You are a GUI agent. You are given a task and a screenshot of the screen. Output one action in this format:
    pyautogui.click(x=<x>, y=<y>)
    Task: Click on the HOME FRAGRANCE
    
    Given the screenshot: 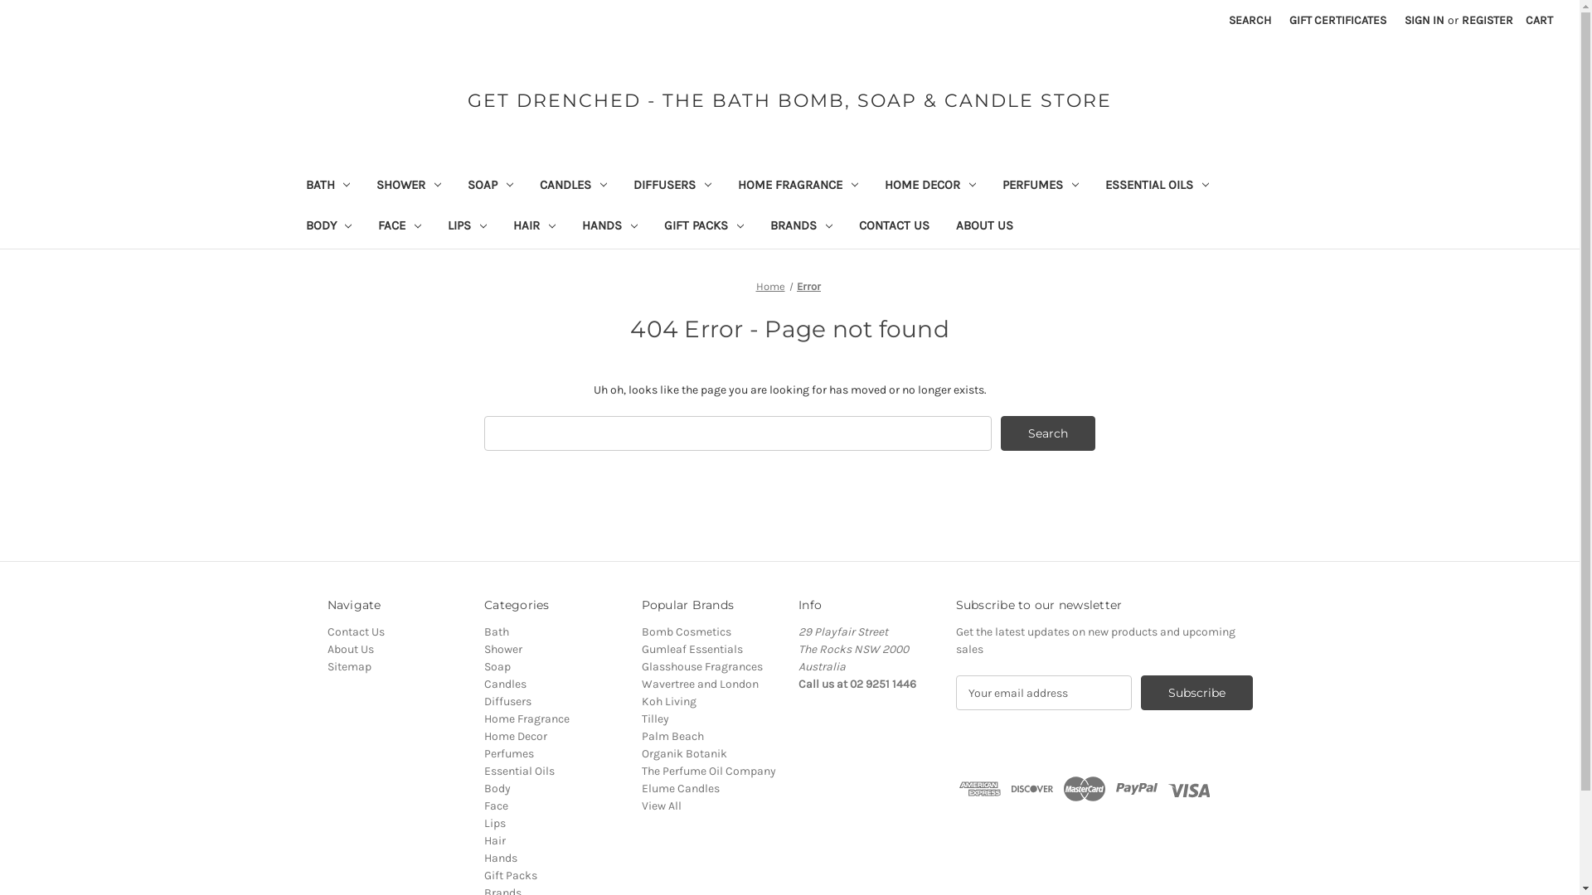 What is the action you would take?
    pyautogui.click(x=798, y=187)
    